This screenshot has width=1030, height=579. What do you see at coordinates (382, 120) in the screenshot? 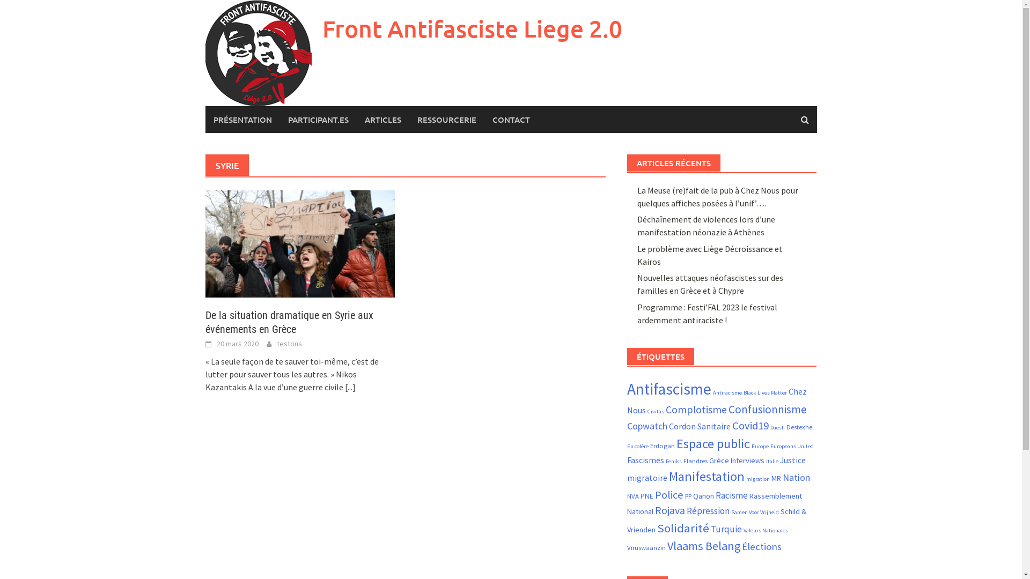
I see `ARTICLES` at bounding box center [382, 120].